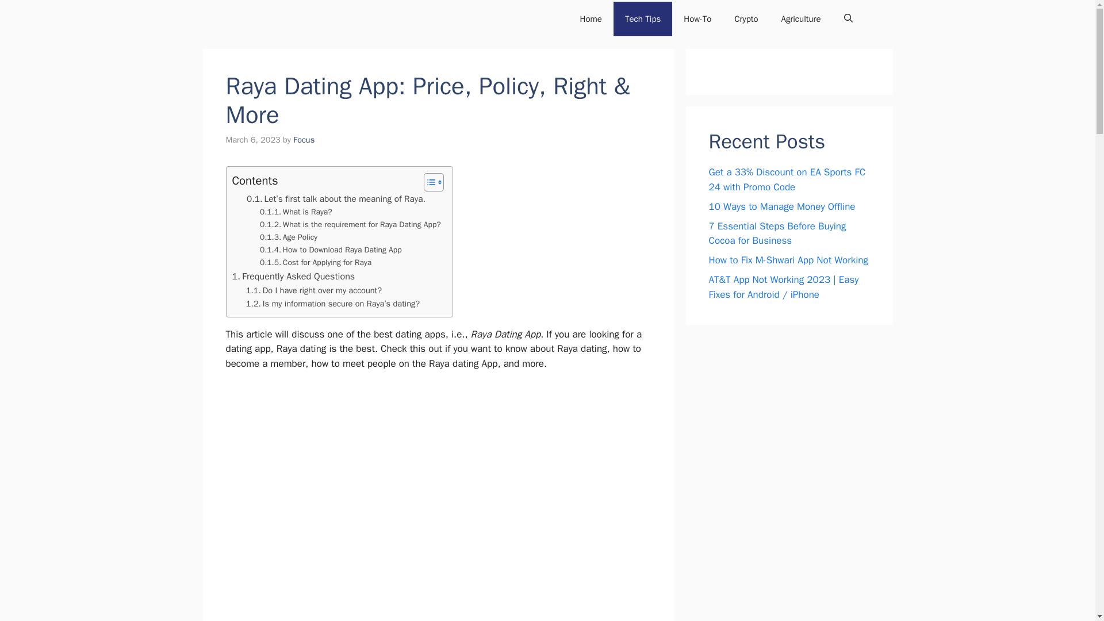  Describe the element at coordinates (293, 276) in the screenshot. I see `Frequently Asked Questions` at that location.